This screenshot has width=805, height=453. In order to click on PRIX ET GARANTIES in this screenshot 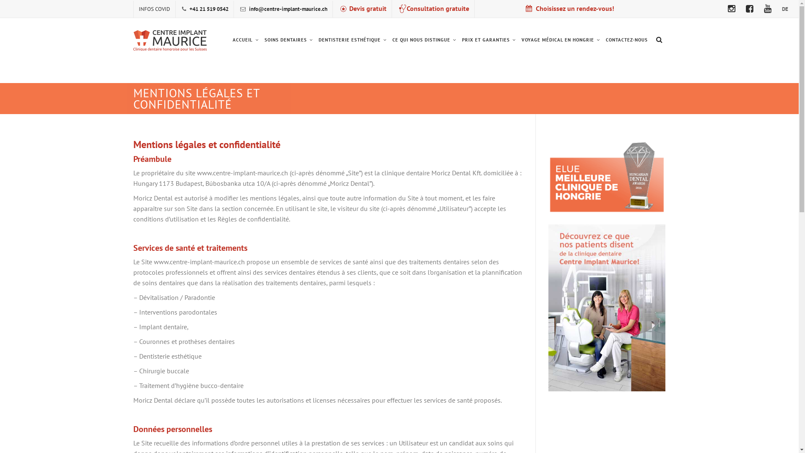, I will do `click(488, 40)`.